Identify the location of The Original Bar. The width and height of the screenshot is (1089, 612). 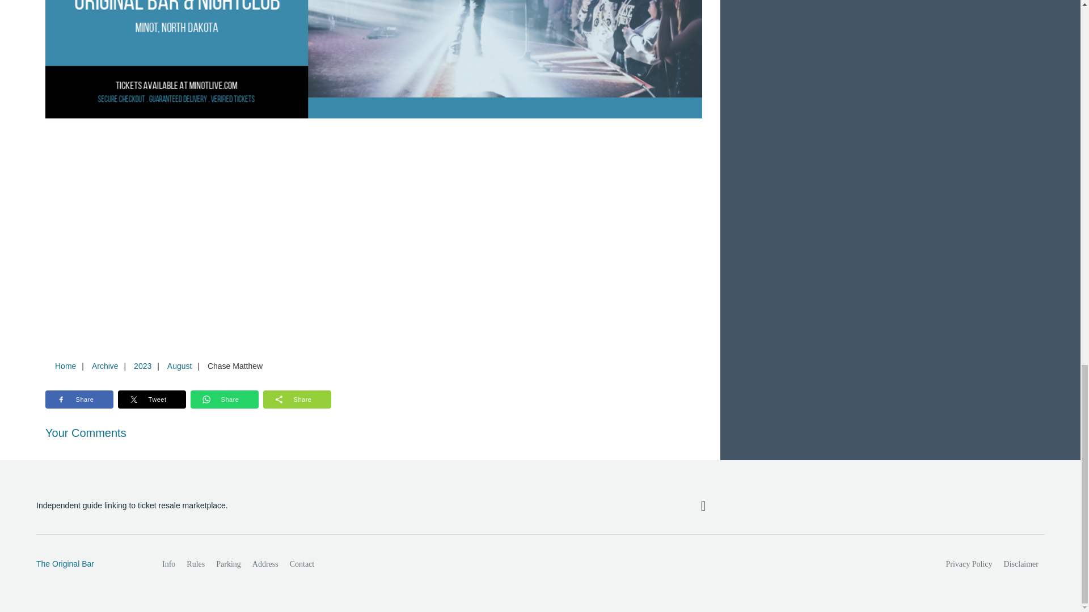
(87, 564).